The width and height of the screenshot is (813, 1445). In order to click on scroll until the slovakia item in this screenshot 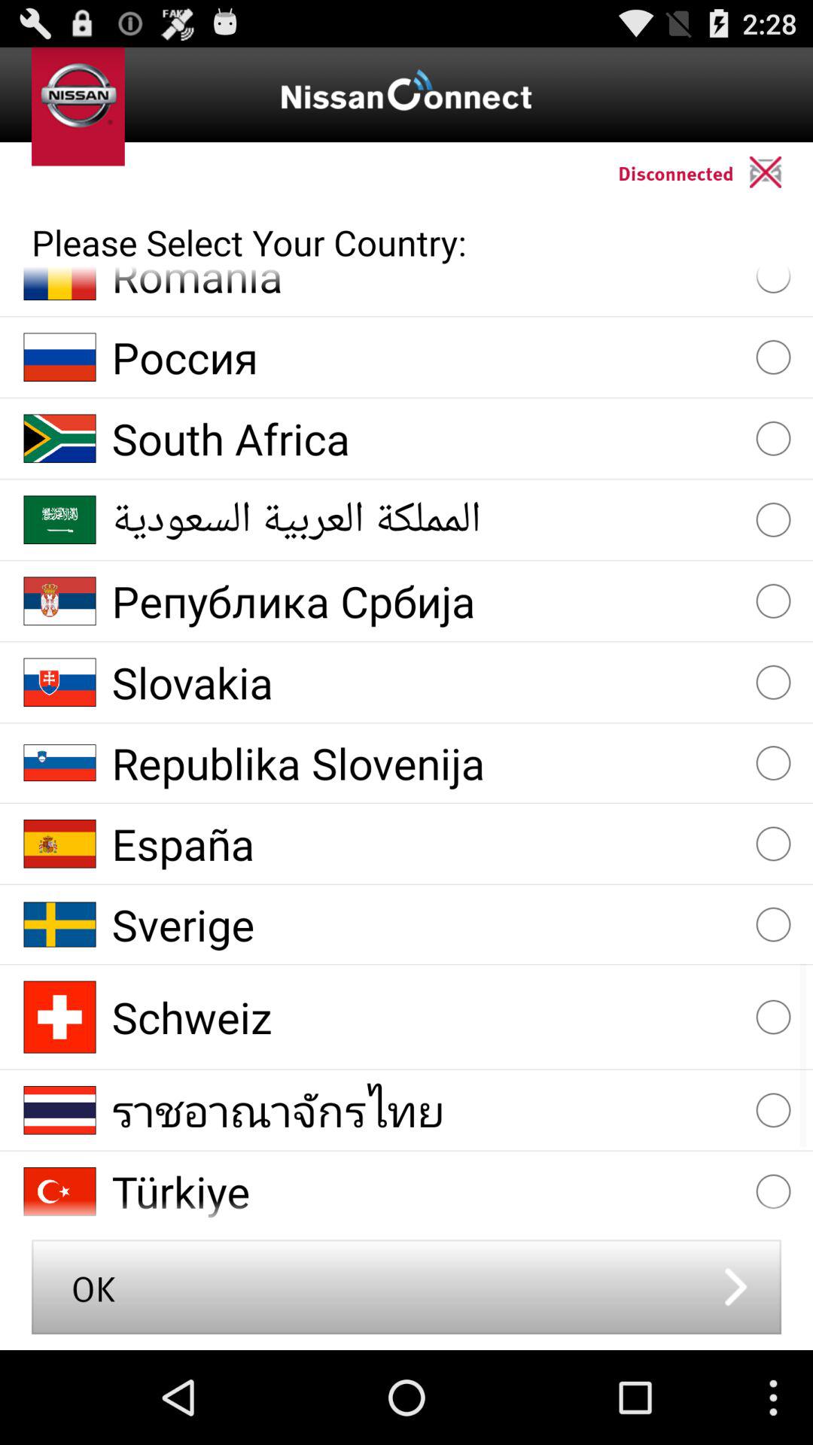, I will do `click(426, 682)`.